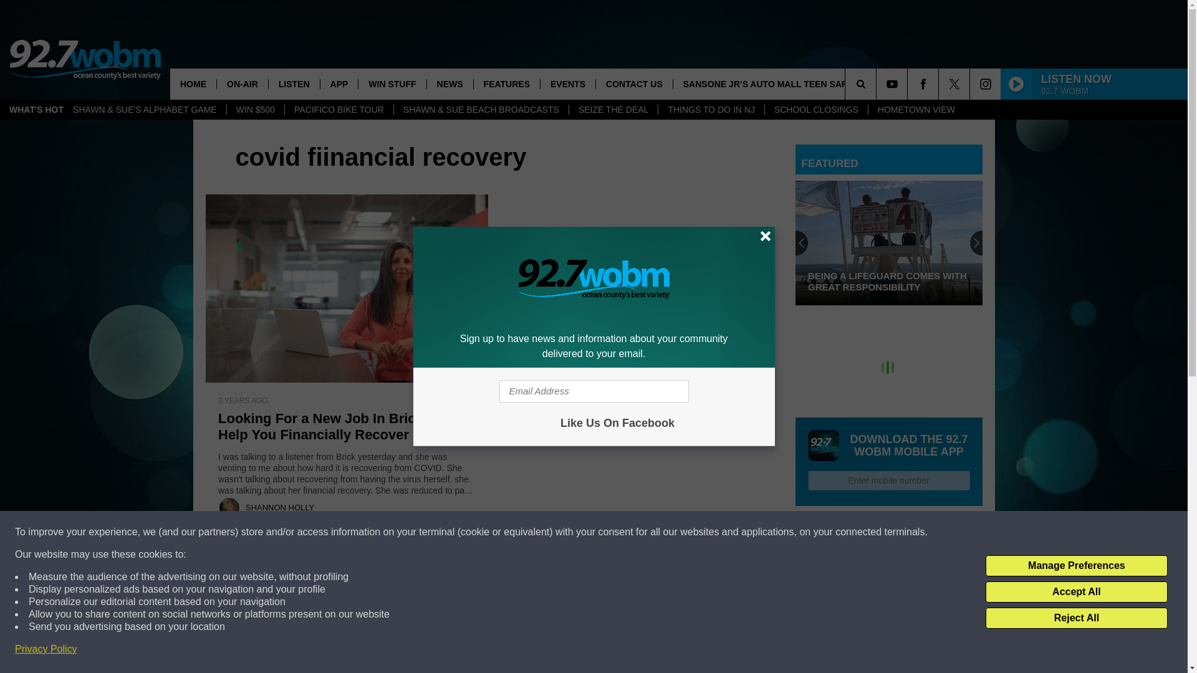  I want to click on Manage Preferences, so click(1076, 566).